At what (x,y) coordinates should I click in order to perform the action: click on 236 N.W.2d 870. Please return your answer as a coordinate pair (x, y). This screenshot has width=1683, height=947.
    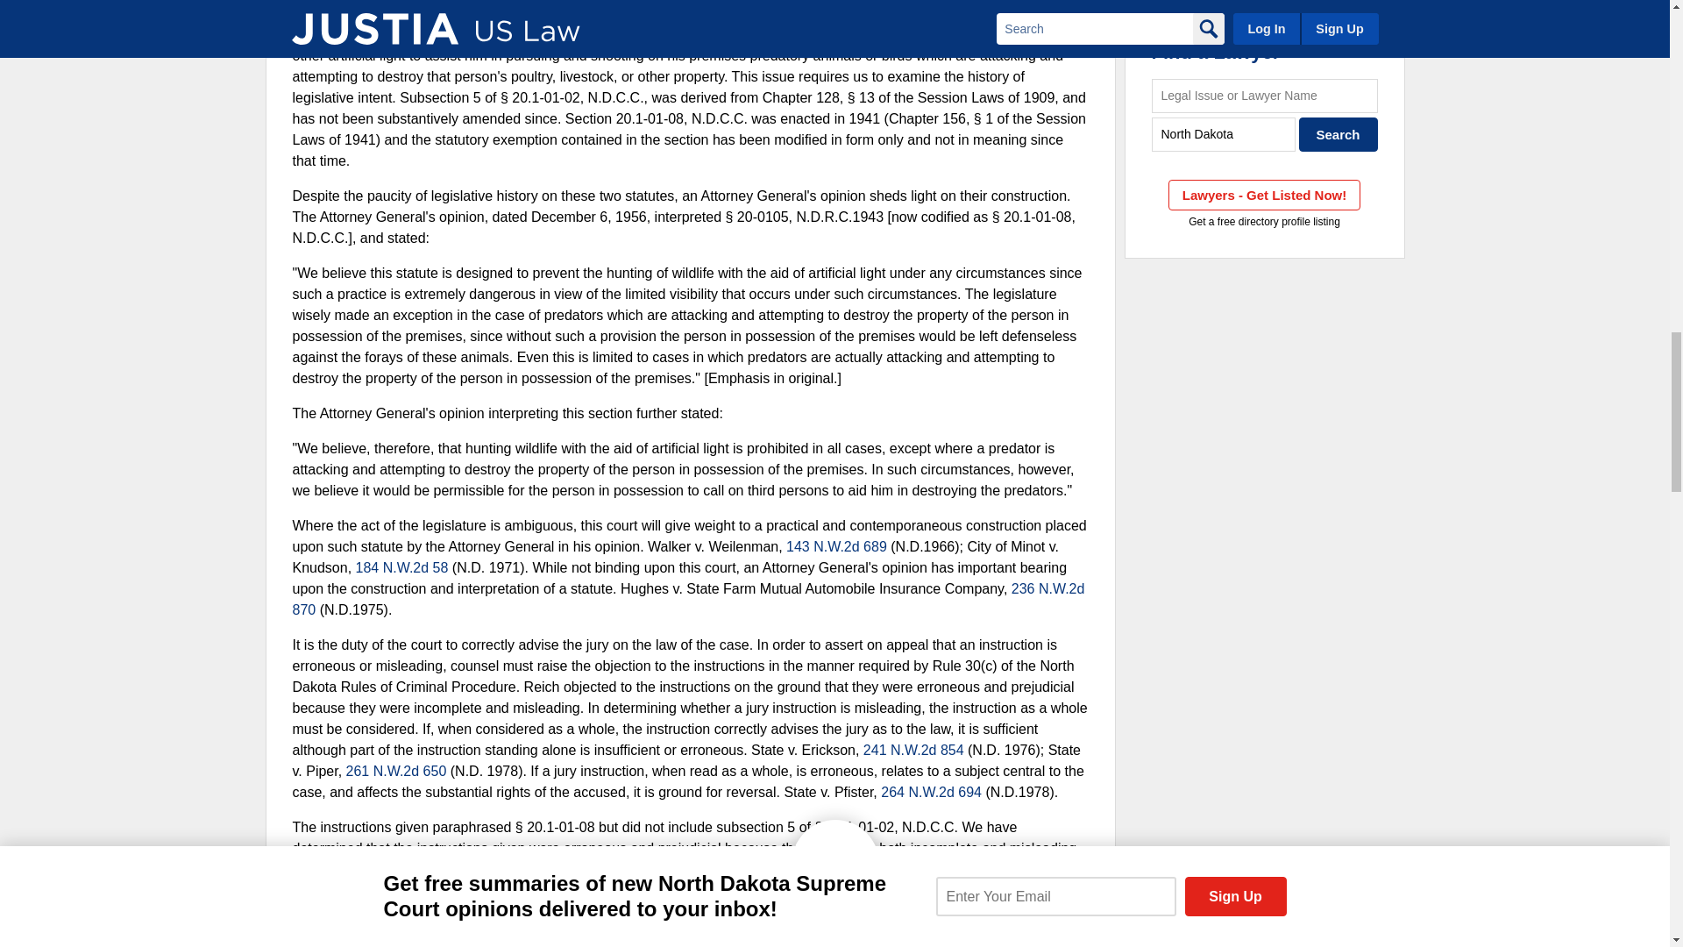
    Looking at the image, I should click on (689, 600).